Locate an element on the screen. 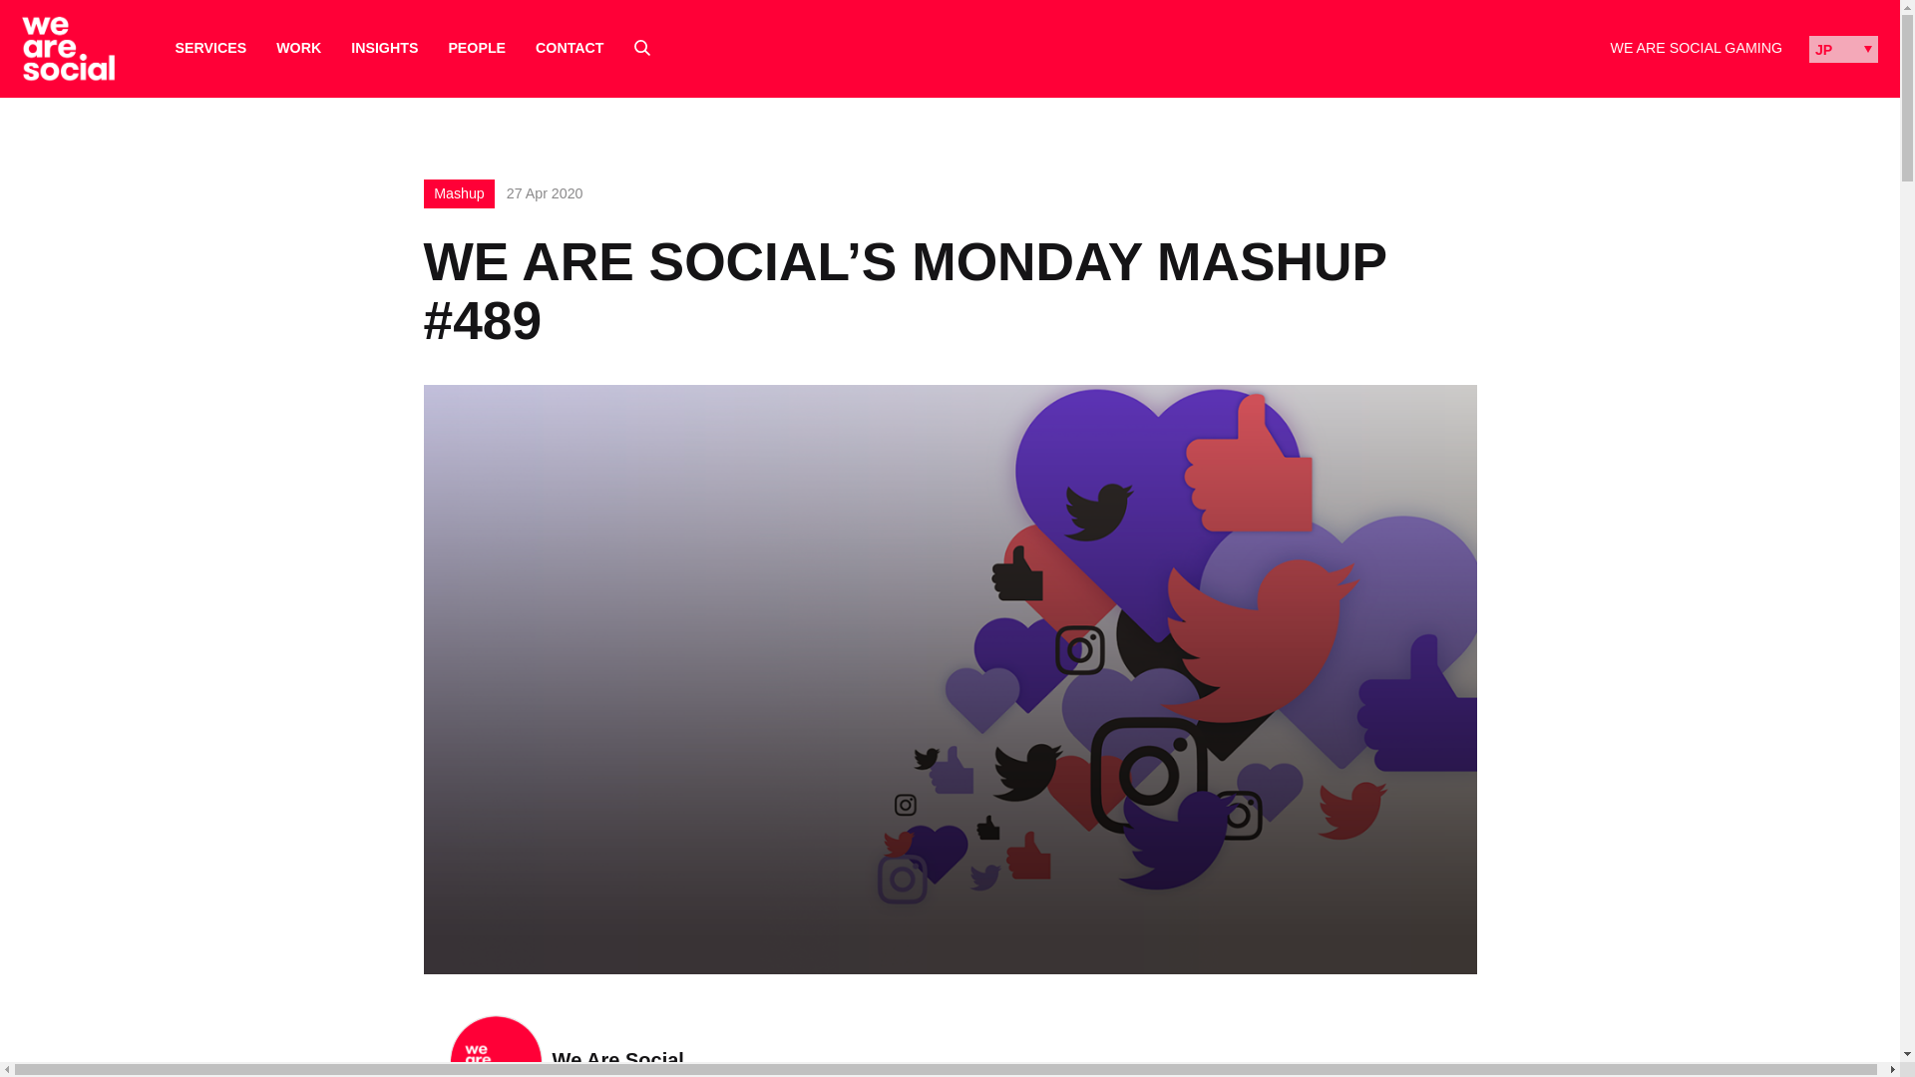 This screenshot has width=1915, height=1077. SERVICES is located at coordinates (211, 48).